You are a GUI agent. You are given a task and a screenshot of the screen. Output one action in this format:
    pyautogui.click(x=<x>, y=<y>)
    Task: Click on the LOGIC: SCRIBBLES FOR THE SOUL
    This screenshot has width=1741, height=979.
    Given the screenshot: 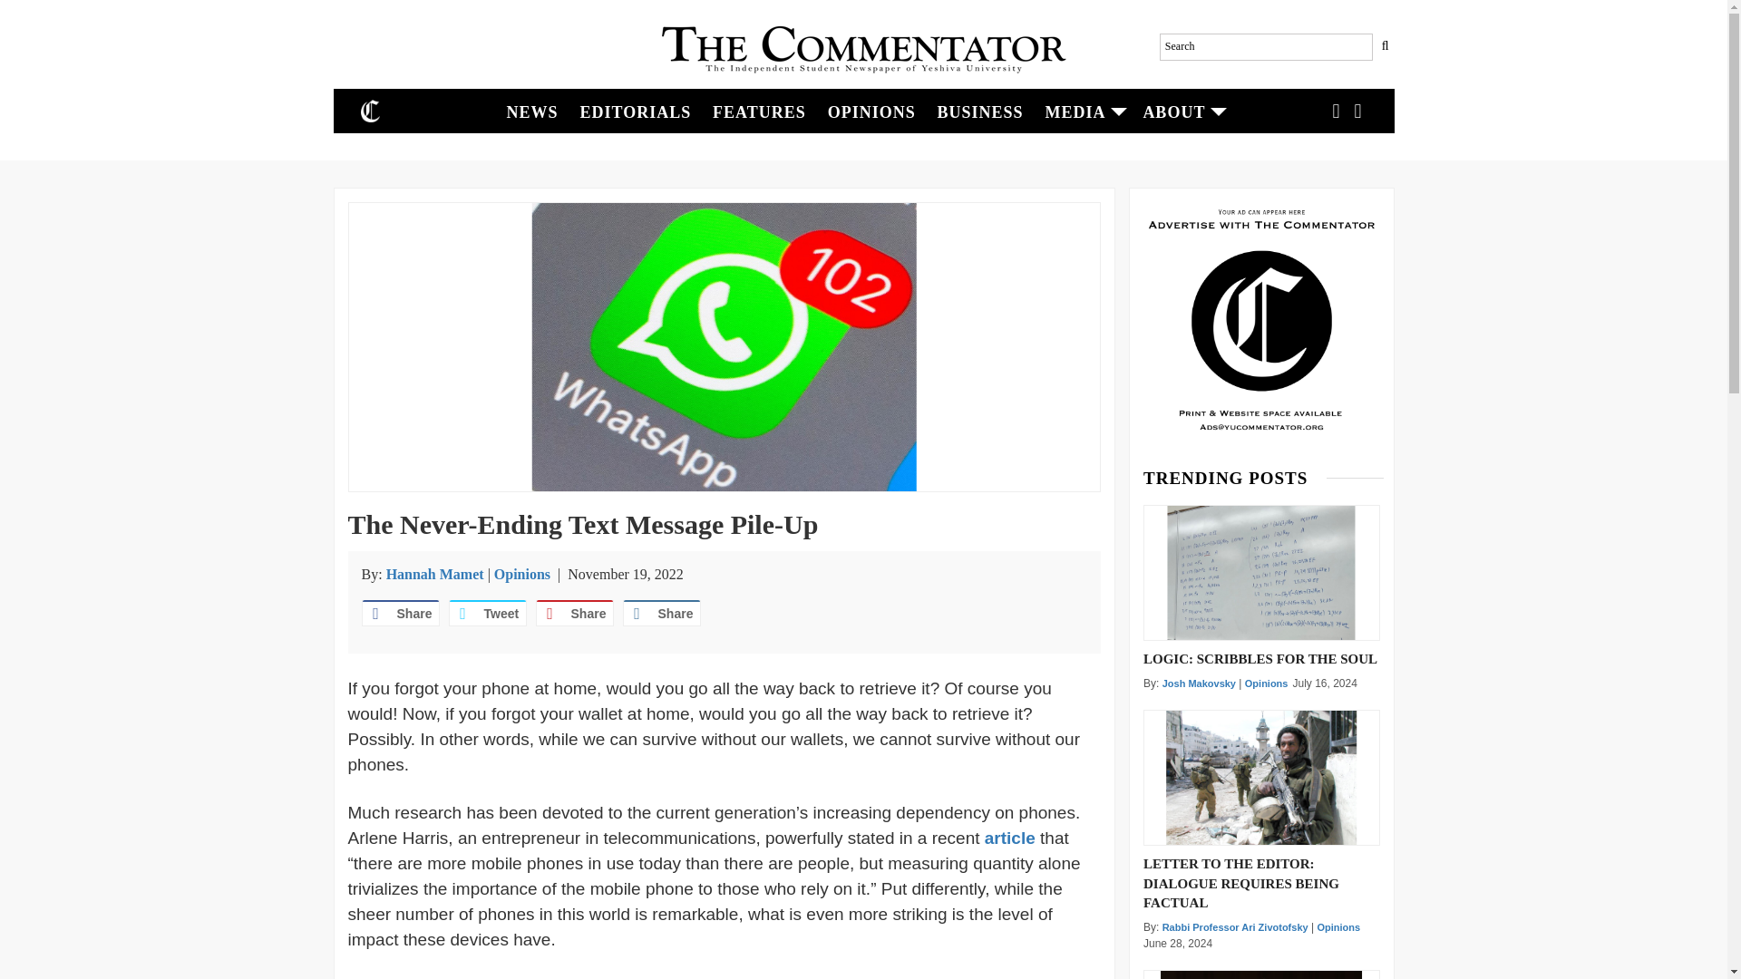 What is the action you would take?
    pyautogui.click(x=1262, y=657)
    